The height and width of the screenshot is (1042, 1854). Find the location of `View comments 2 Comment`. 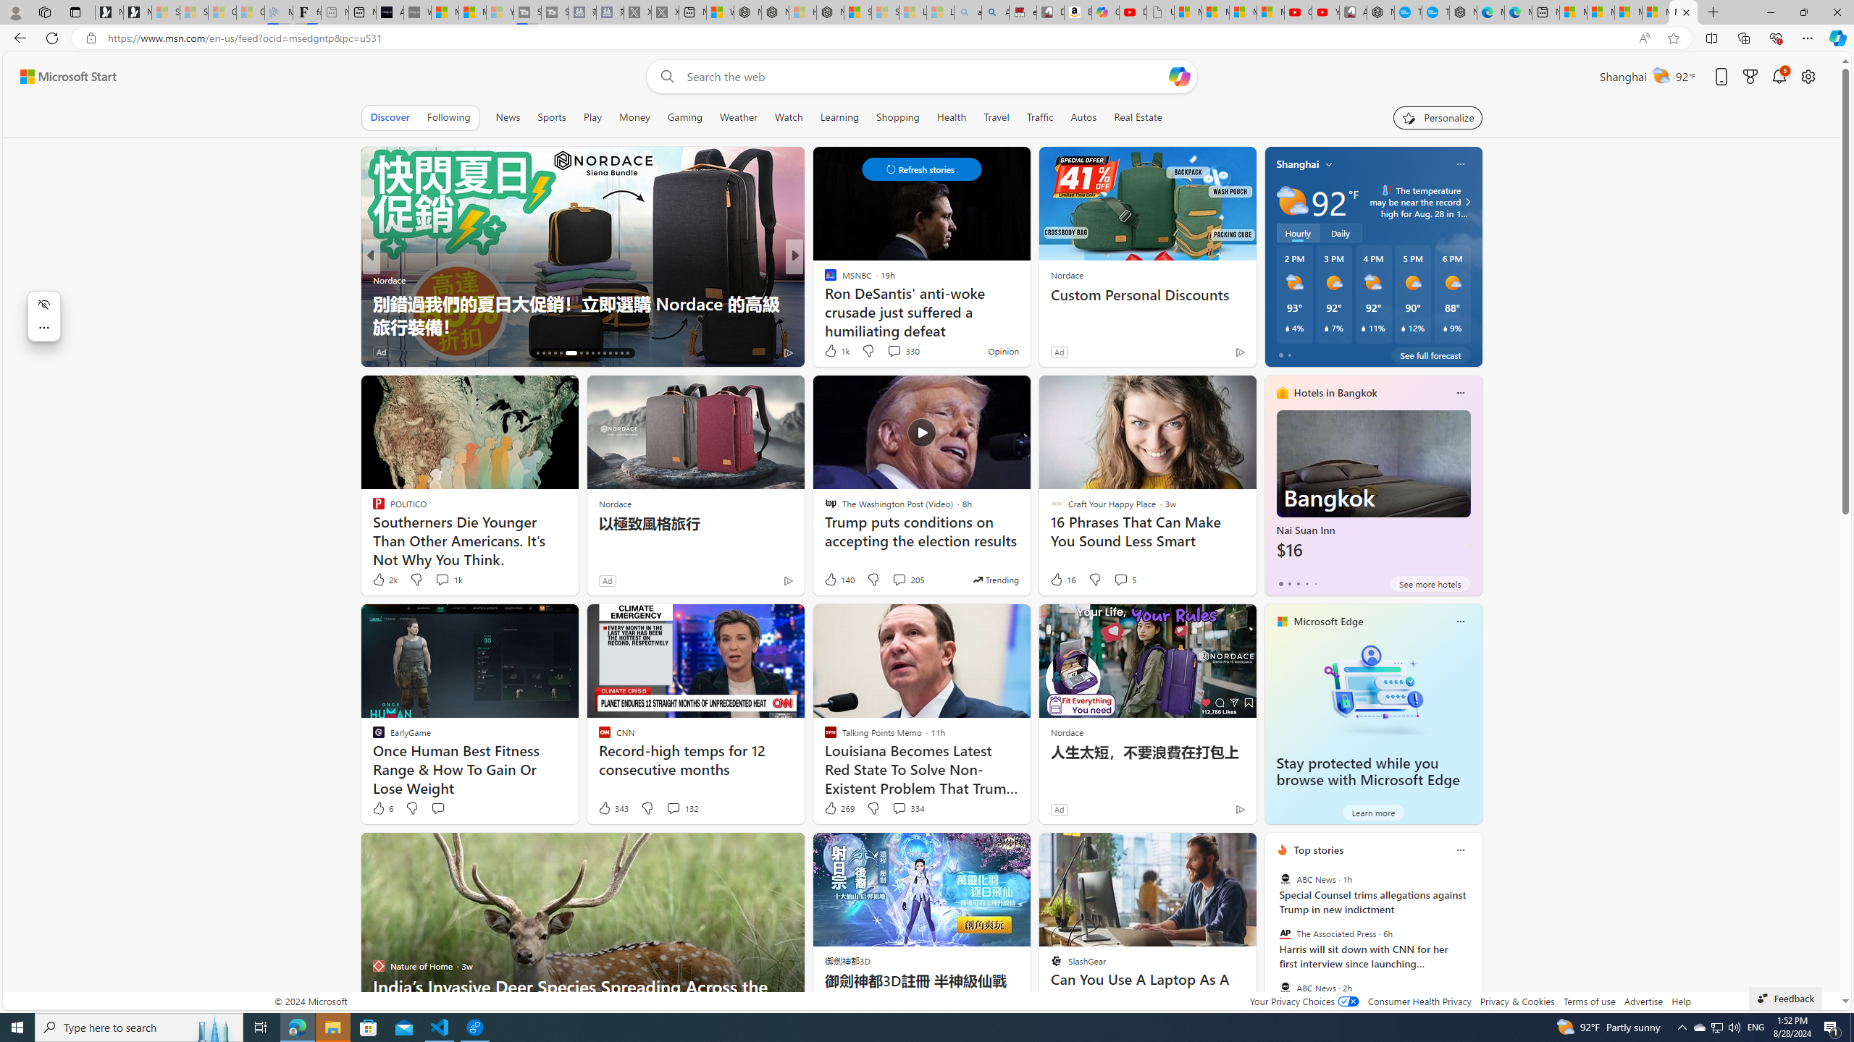

View comments 2 Comment is located at coordinates (889, 352).